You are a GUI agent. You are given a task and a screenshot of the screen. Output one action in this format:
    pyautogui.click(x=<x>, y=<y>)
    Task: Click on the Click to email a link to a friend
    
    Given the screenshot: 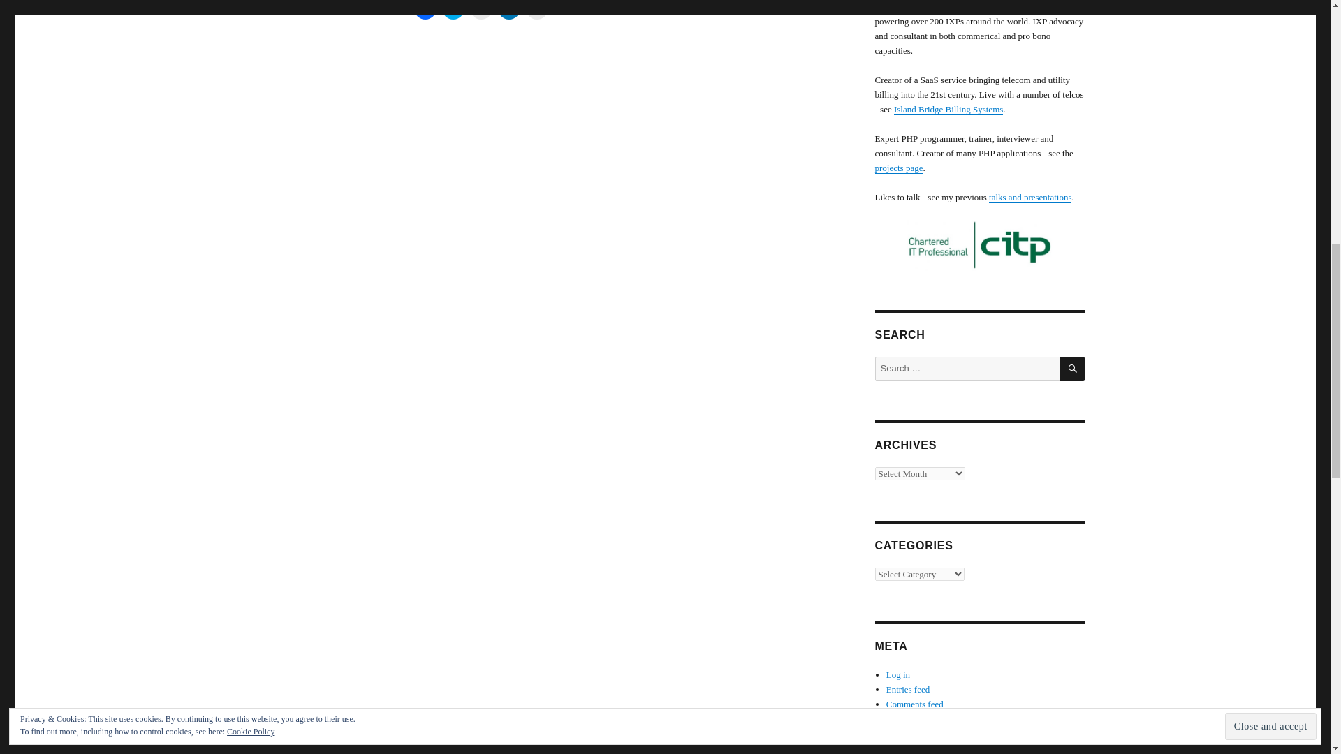 What is the action you would take?
    pyautogui.click(x=481, y=10)
    